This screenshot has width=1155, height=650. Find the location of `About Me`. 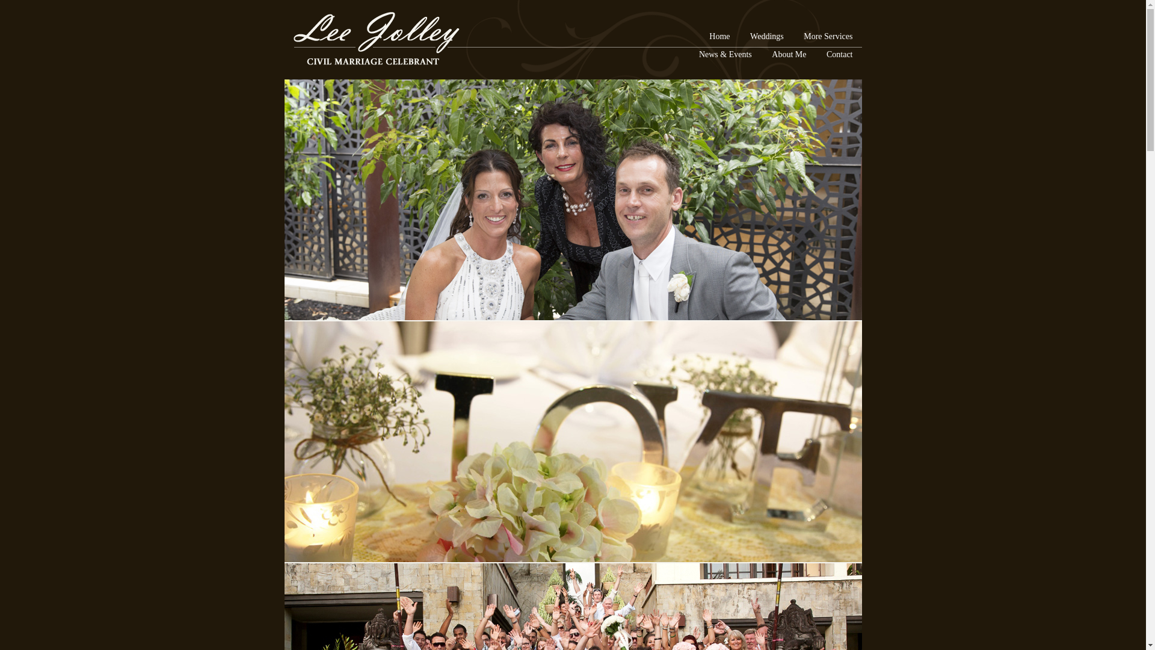

About Me is located at coordinates (789, 54).